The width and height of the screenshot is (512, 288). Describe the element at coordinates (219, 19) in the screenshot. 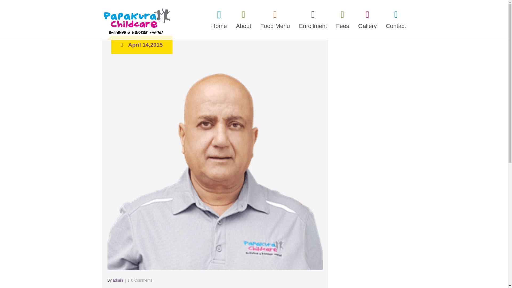

I see `Home` at that location.